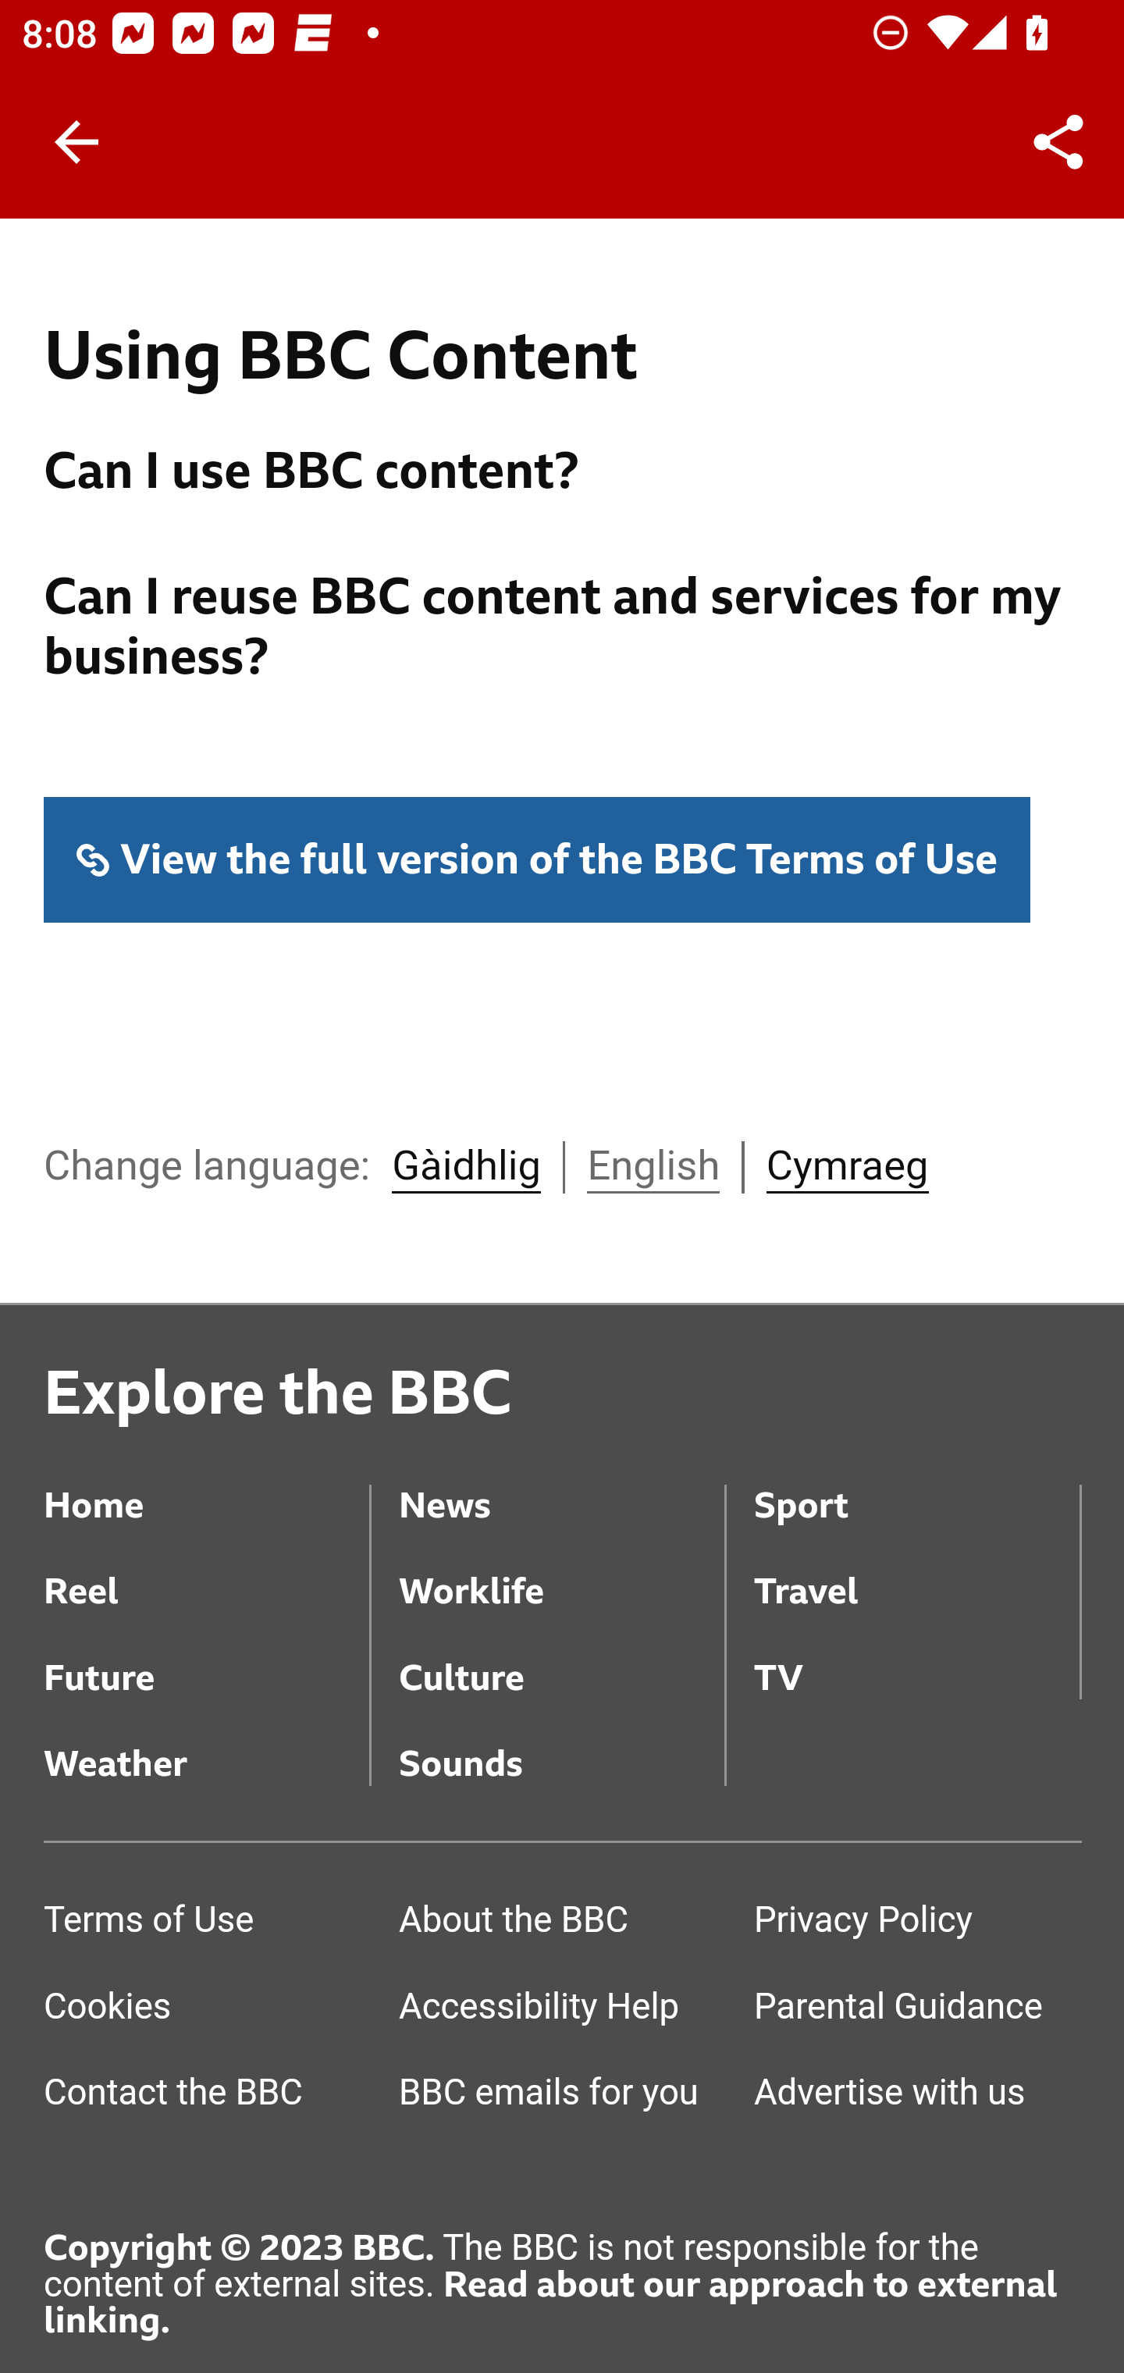 This screenshot has height=2373, width=1124. I want to click on TV, so click(917, 1658).